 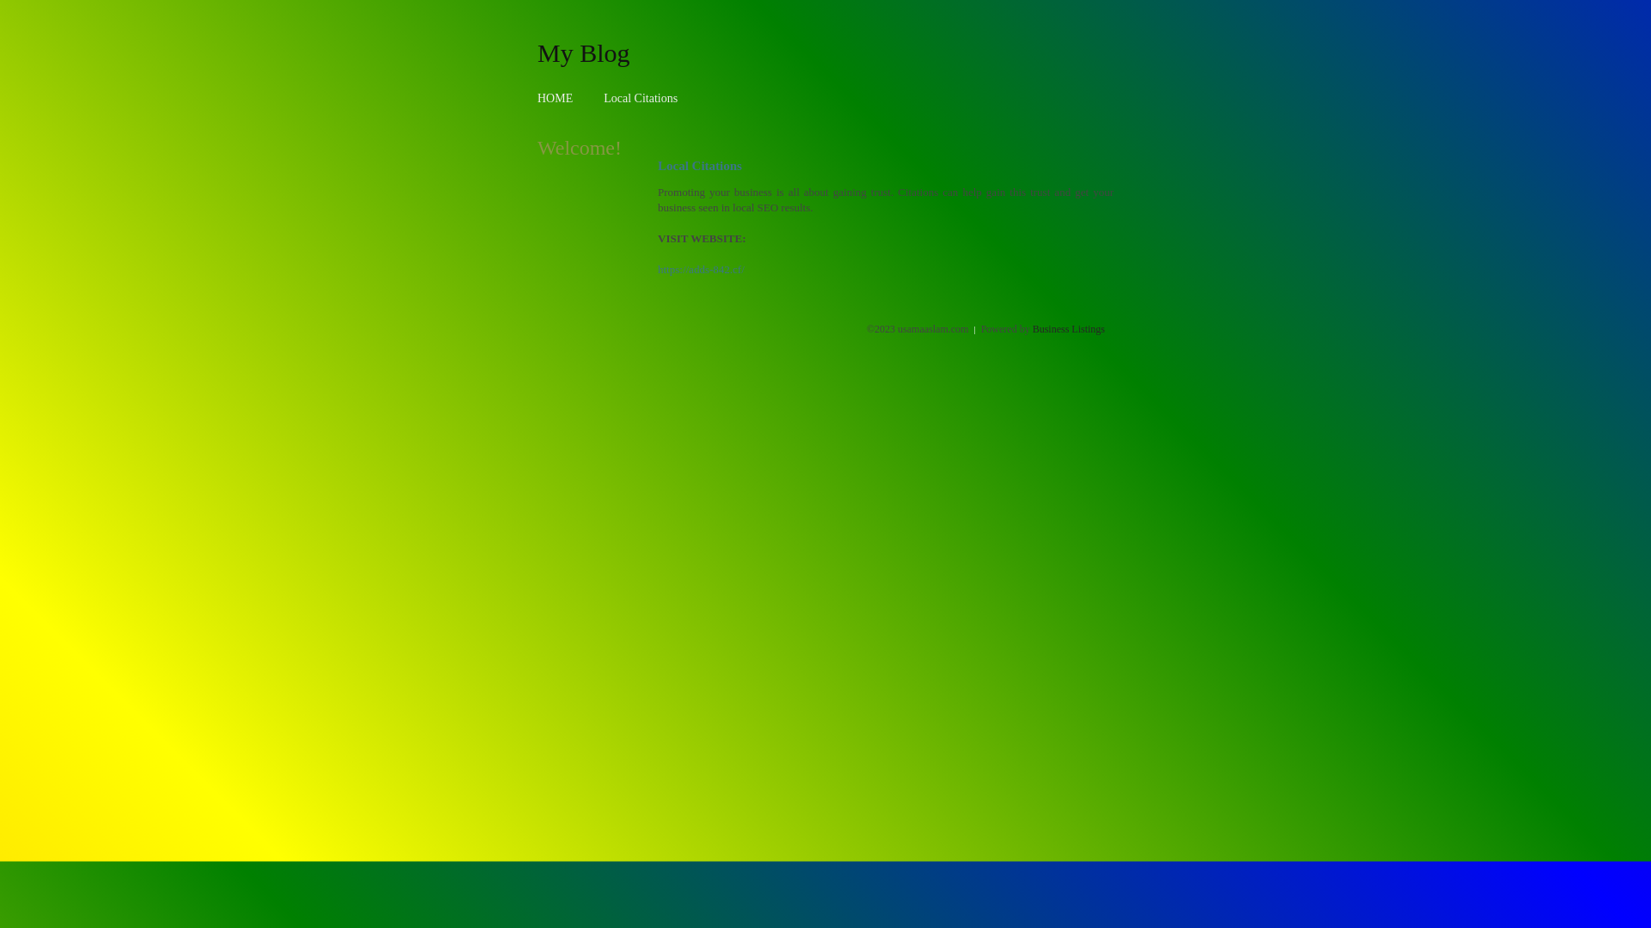 I want to click on https://adds-842.cf/, so click(x=702, y=270).